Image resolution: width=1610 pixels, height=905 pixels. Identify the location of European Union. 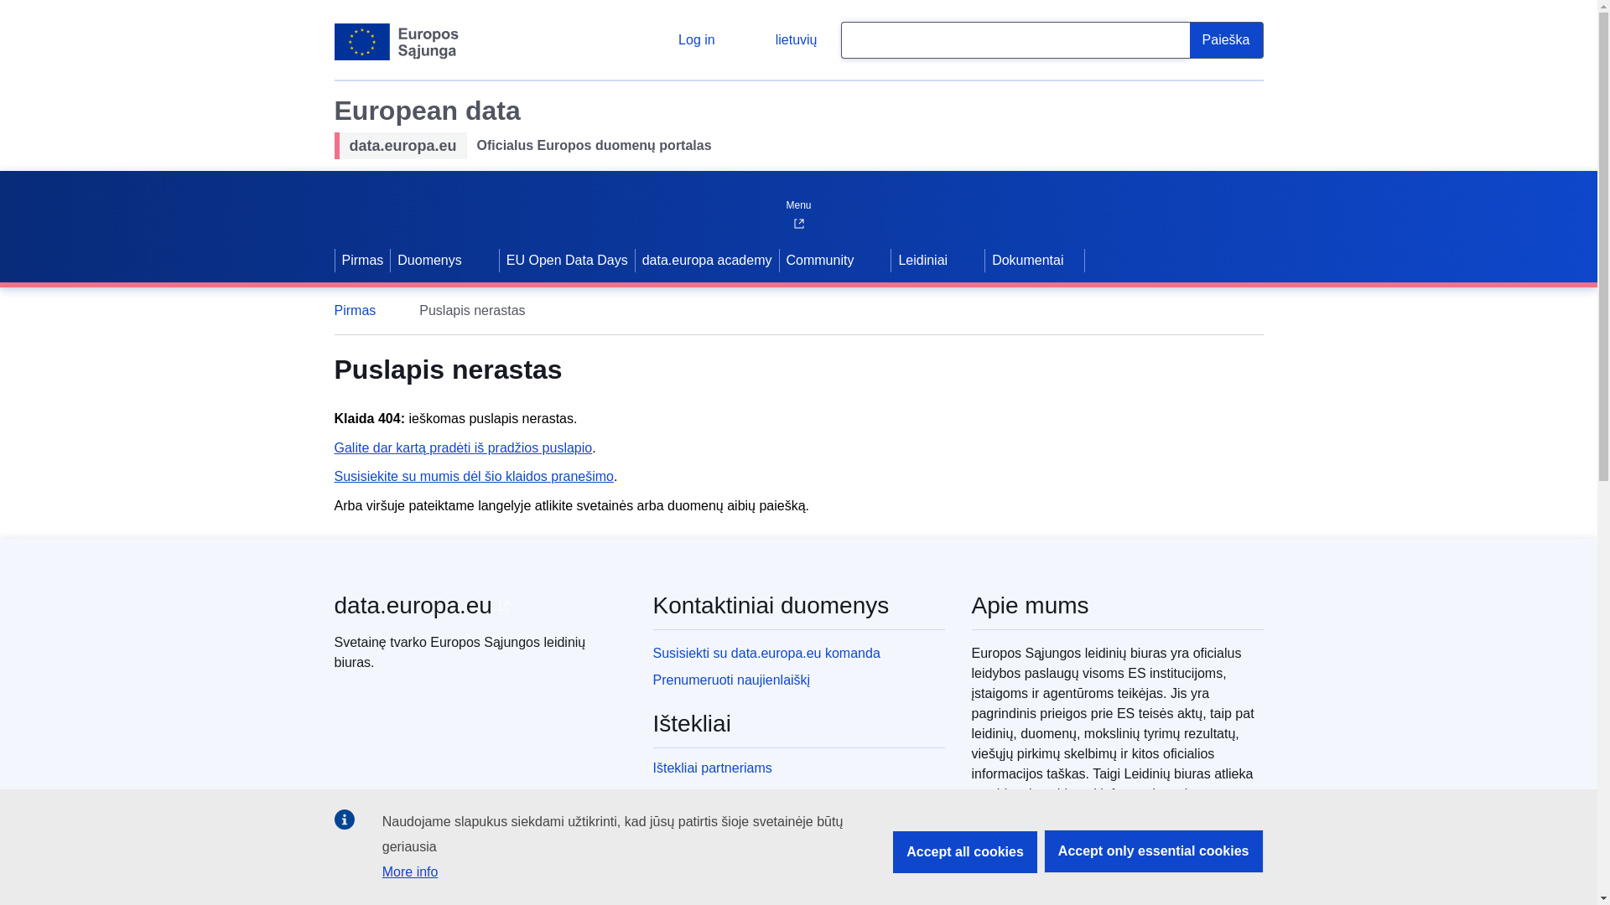
(396, 42).